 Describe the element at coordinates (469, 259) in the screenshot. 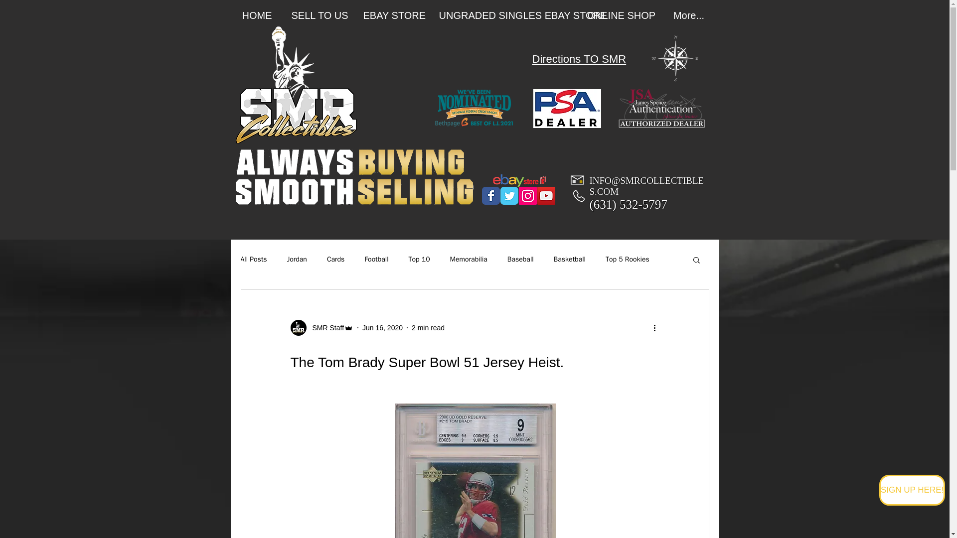

I see `Memorabilia` at that location.